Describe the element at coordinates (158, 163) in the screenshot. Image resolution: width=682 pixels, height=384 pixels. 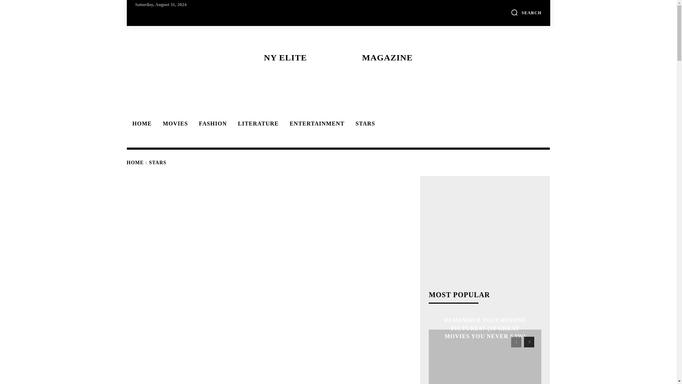
I see `STARS` at that location.